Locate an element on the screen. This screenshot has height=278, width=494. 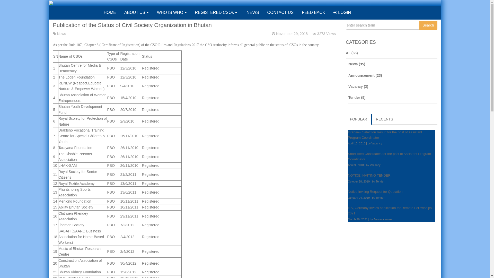
 NEWS is located at coordinates (252, 13).